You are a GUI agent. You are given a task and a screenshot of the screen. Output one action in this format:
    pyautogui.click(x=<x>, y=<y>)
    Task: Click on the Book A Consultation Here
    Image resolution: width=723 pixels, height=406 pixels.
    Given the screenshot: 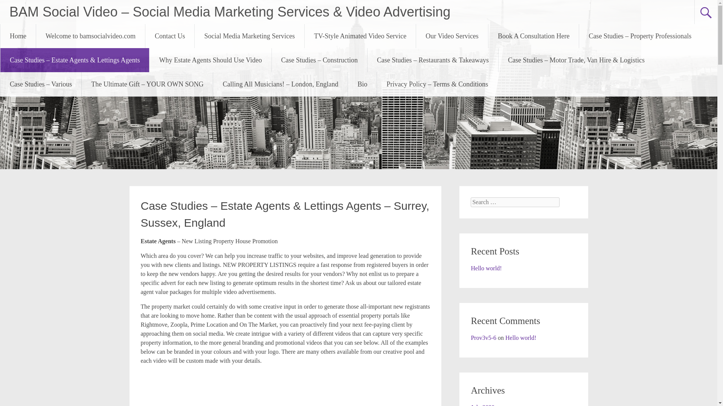 What is the action you would take?
    pyautogui.click(x=534, y=36)
    